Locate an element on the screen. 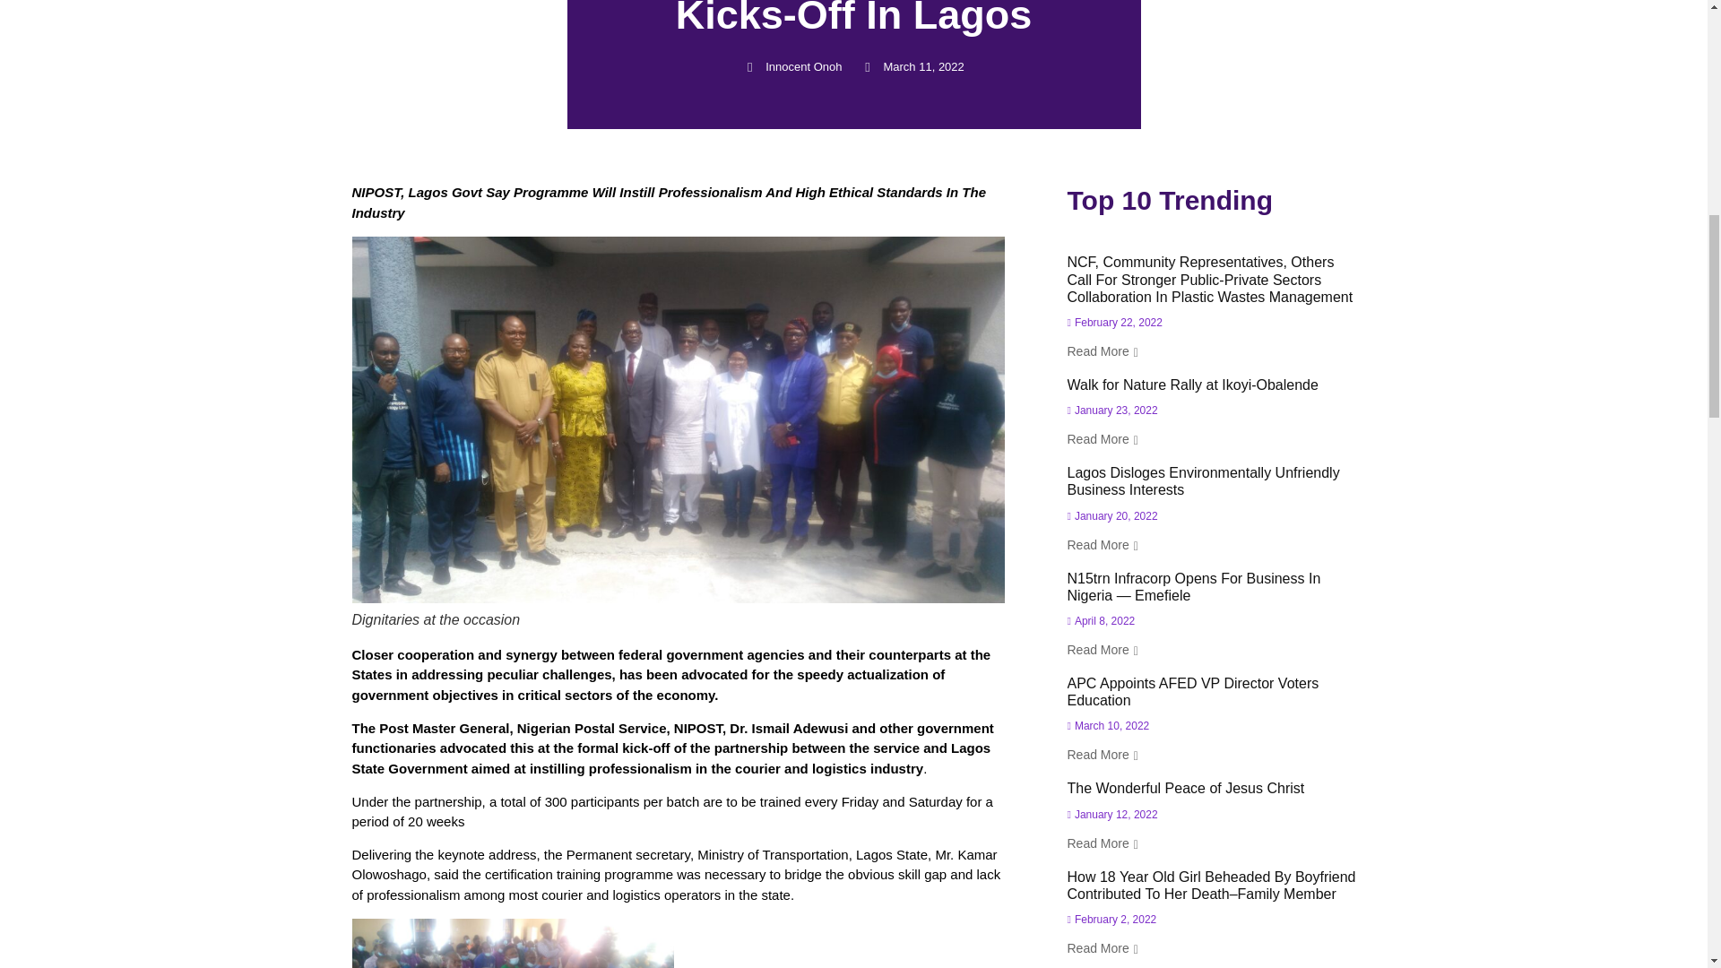  Read More is located at coordinates (1103, 545).